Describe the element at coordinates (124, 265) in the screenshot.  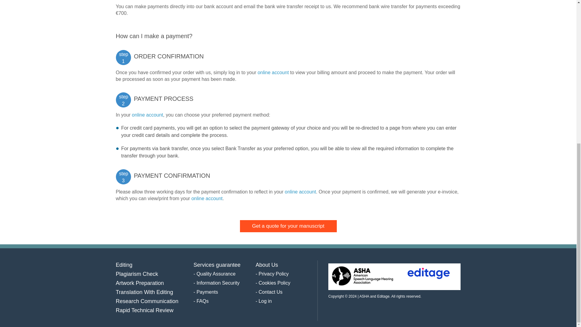
I see `Editing` at that location.